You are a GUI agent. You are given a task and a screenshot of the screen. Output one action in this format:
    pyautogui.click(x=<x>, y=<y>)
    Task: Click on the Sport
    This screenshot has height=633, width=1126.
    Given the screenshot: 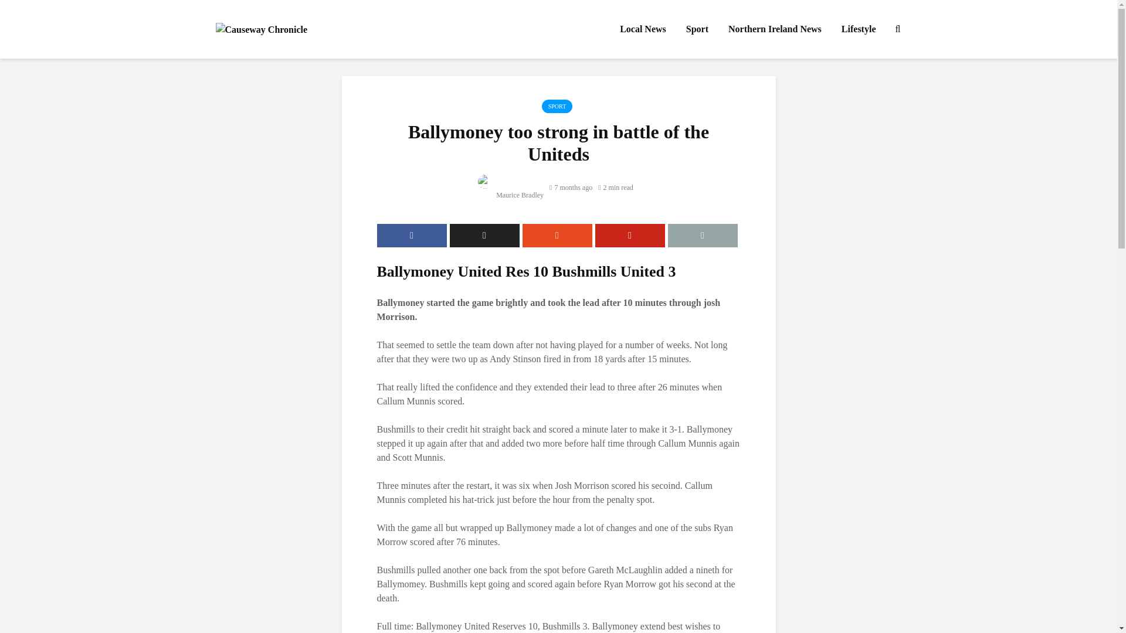 What is the action you would take?
    pyautogui.click(x=697, y=29)
    